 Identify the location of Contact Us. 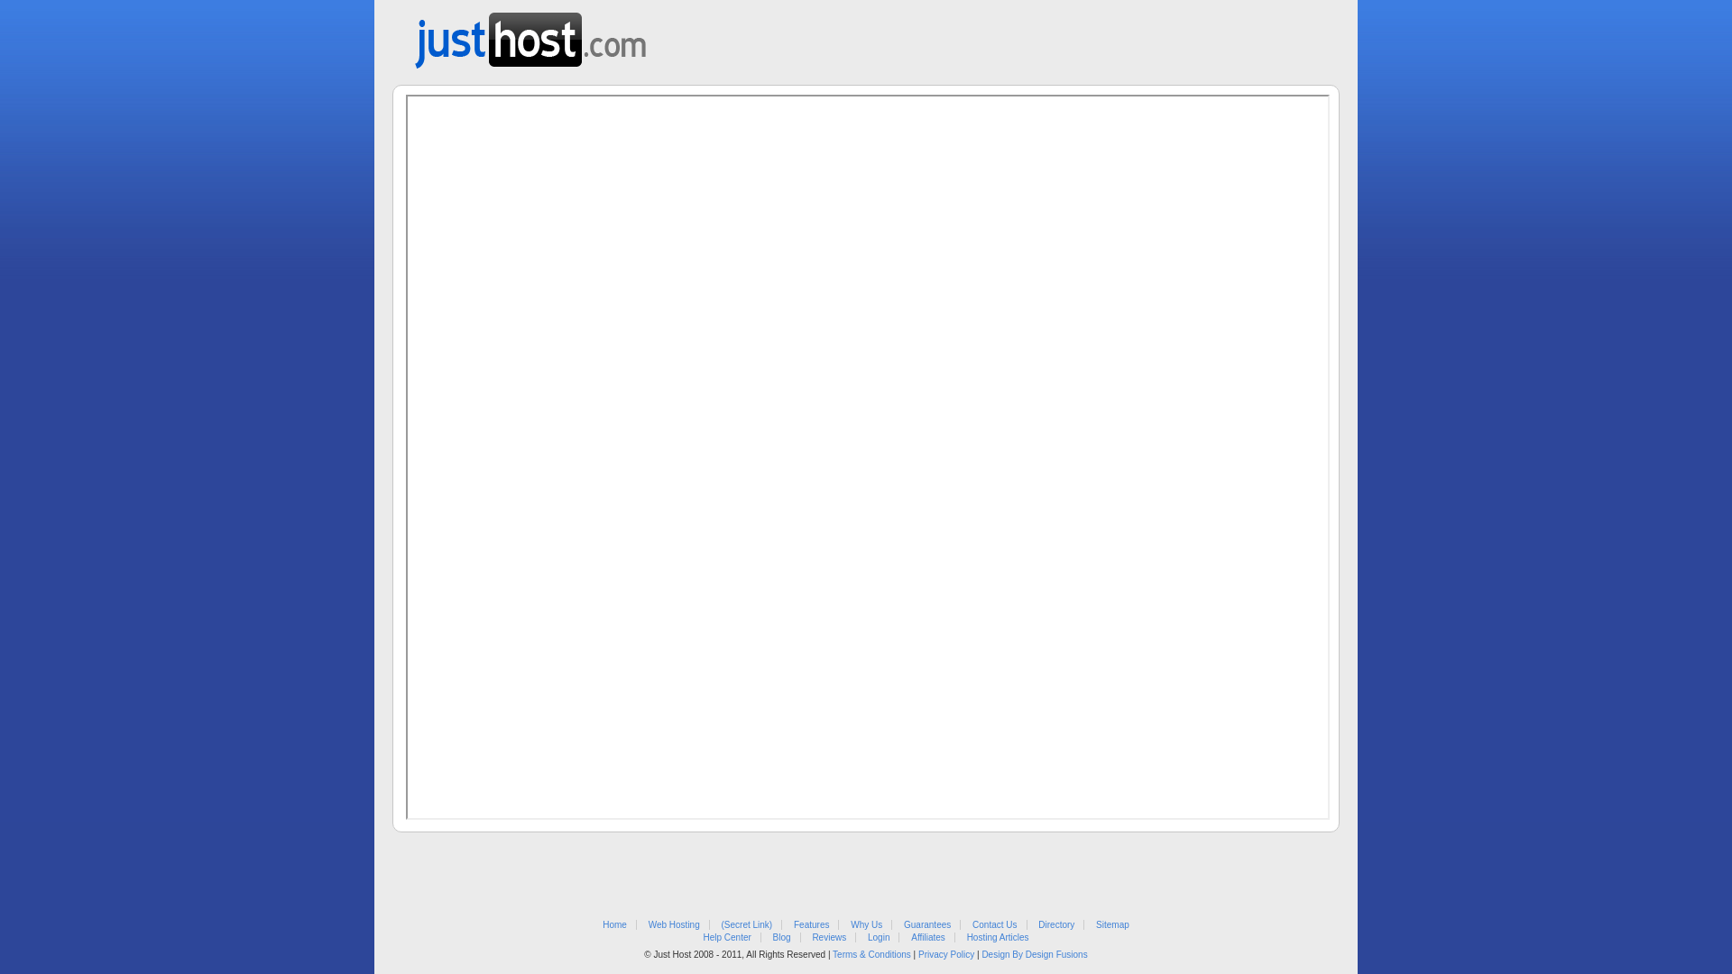
(994, 925).